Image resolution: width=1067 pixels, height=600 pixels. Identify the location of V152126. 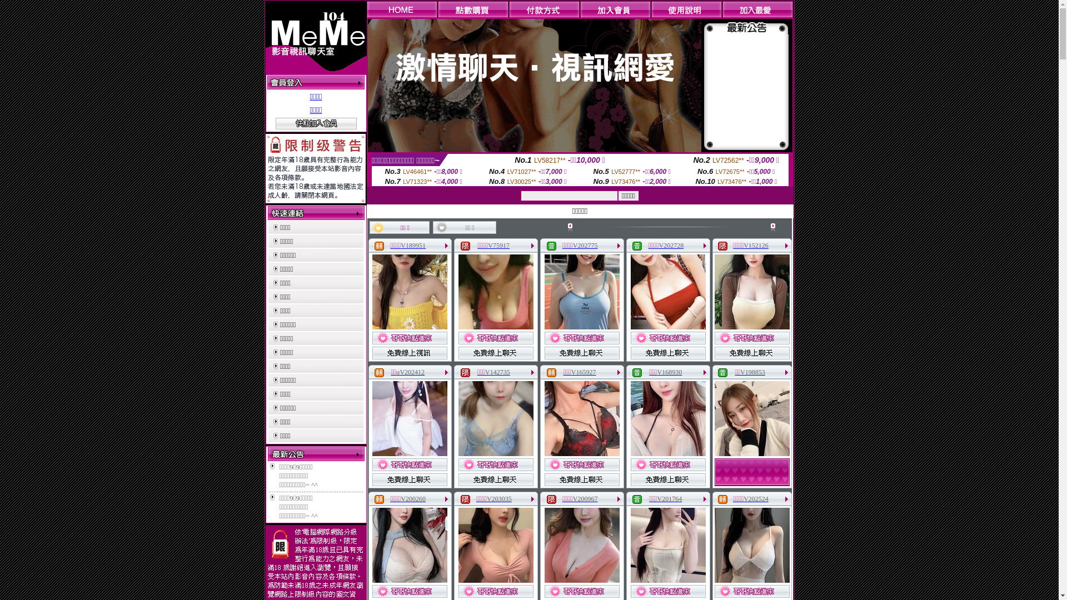
(756, 246).